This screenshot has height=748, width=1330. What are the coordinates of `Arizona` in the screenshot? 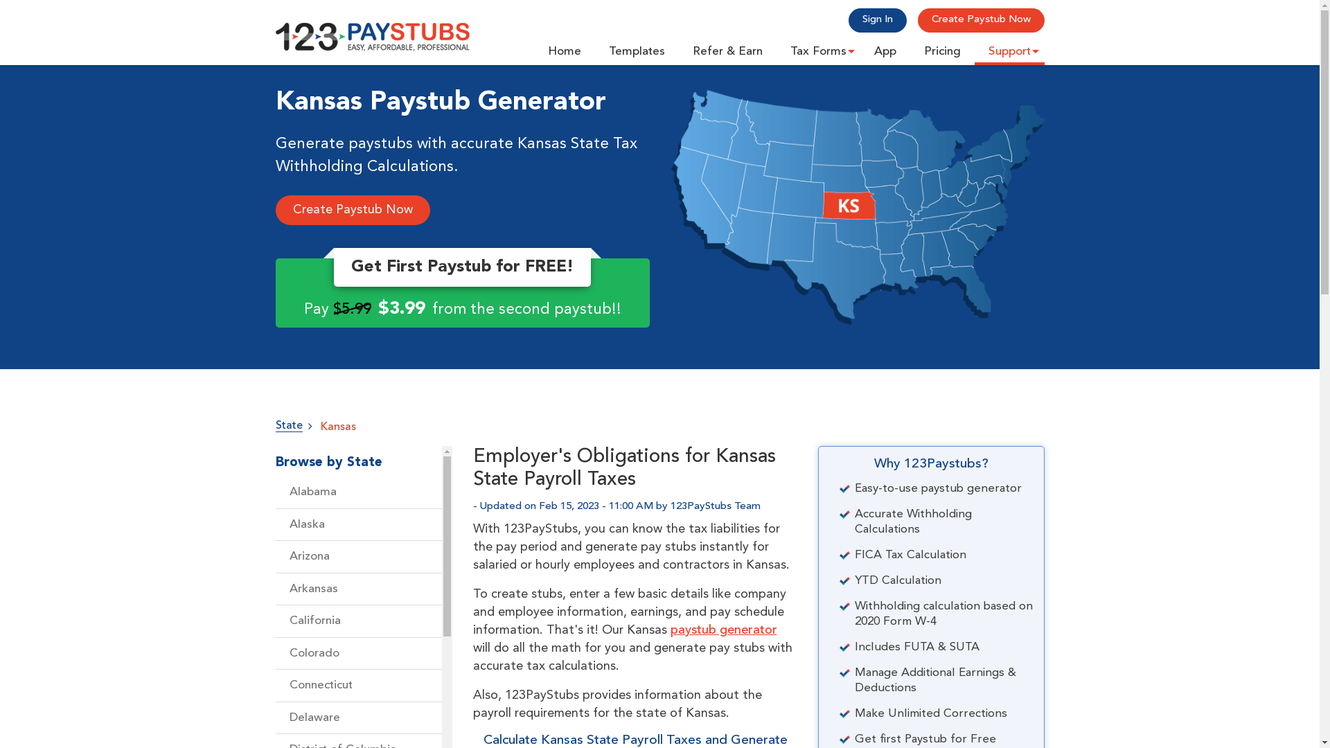 It's located at (359, 557).